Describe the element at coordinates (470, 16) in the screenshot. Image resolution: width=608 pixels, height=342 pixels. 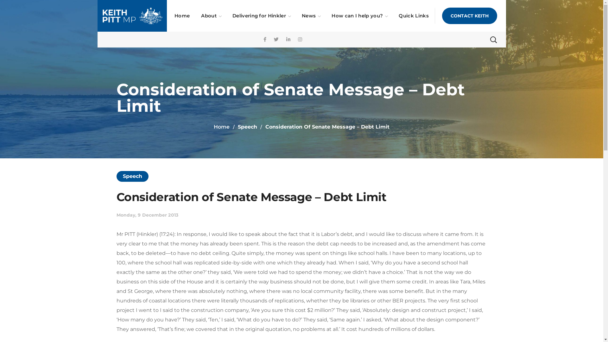
I see `CONTACT KEITH` at that location.